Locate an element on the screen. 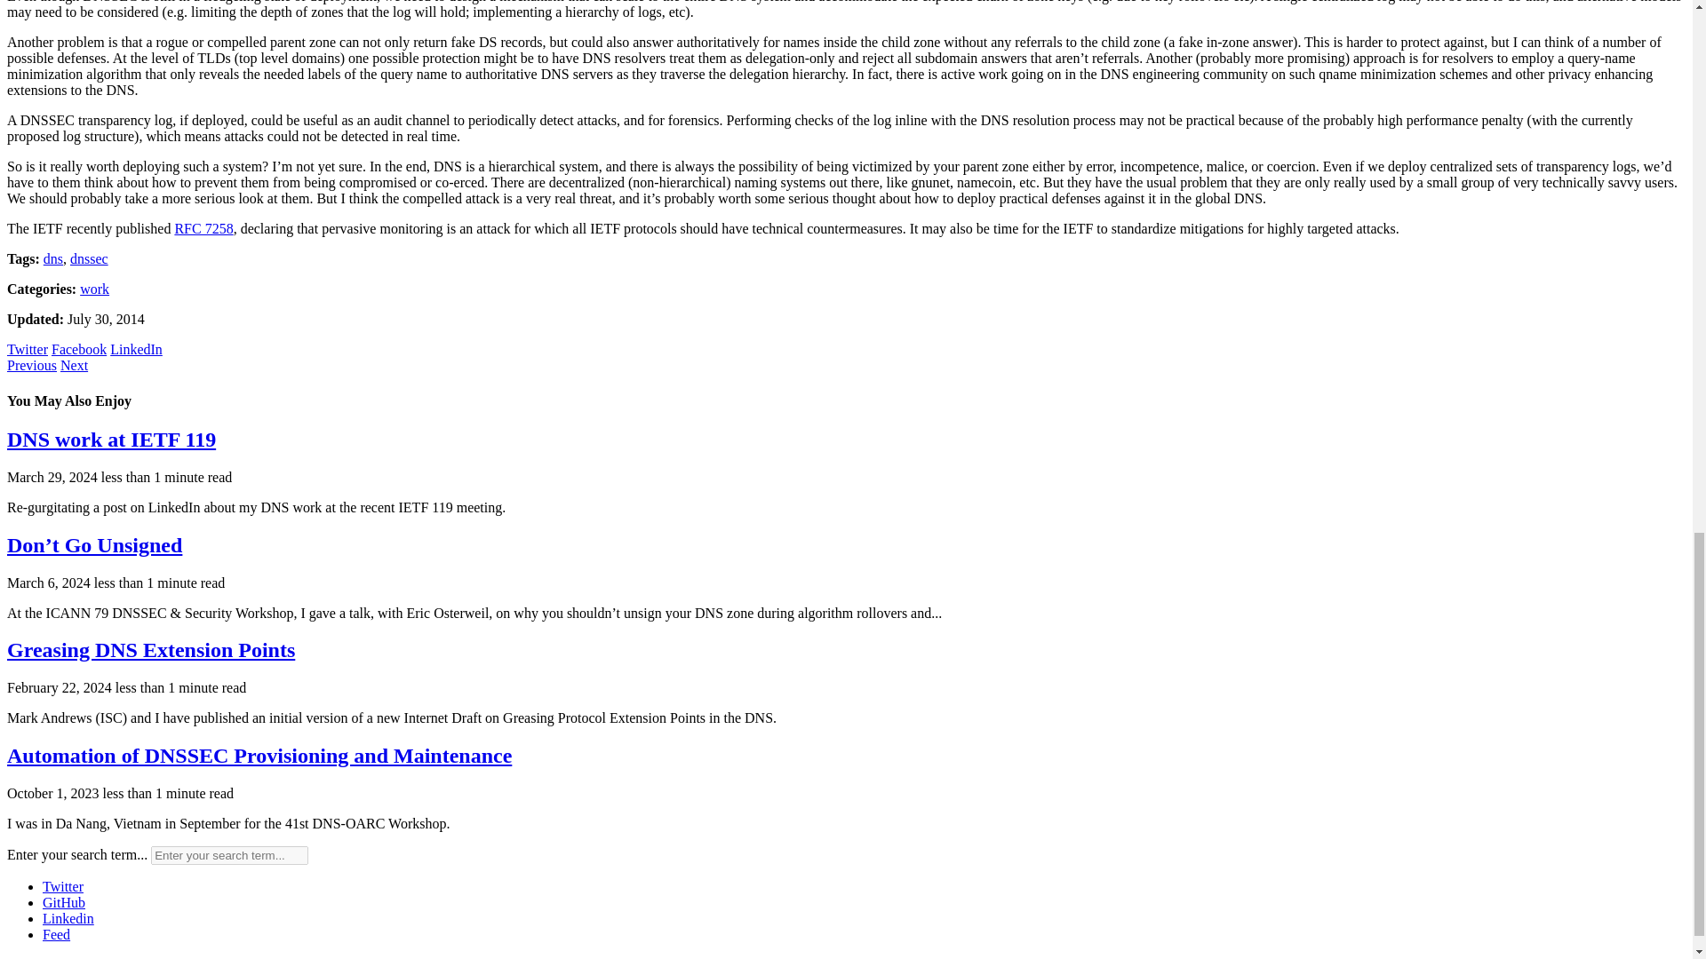  Linkedin is located at coordinates (68, 918).